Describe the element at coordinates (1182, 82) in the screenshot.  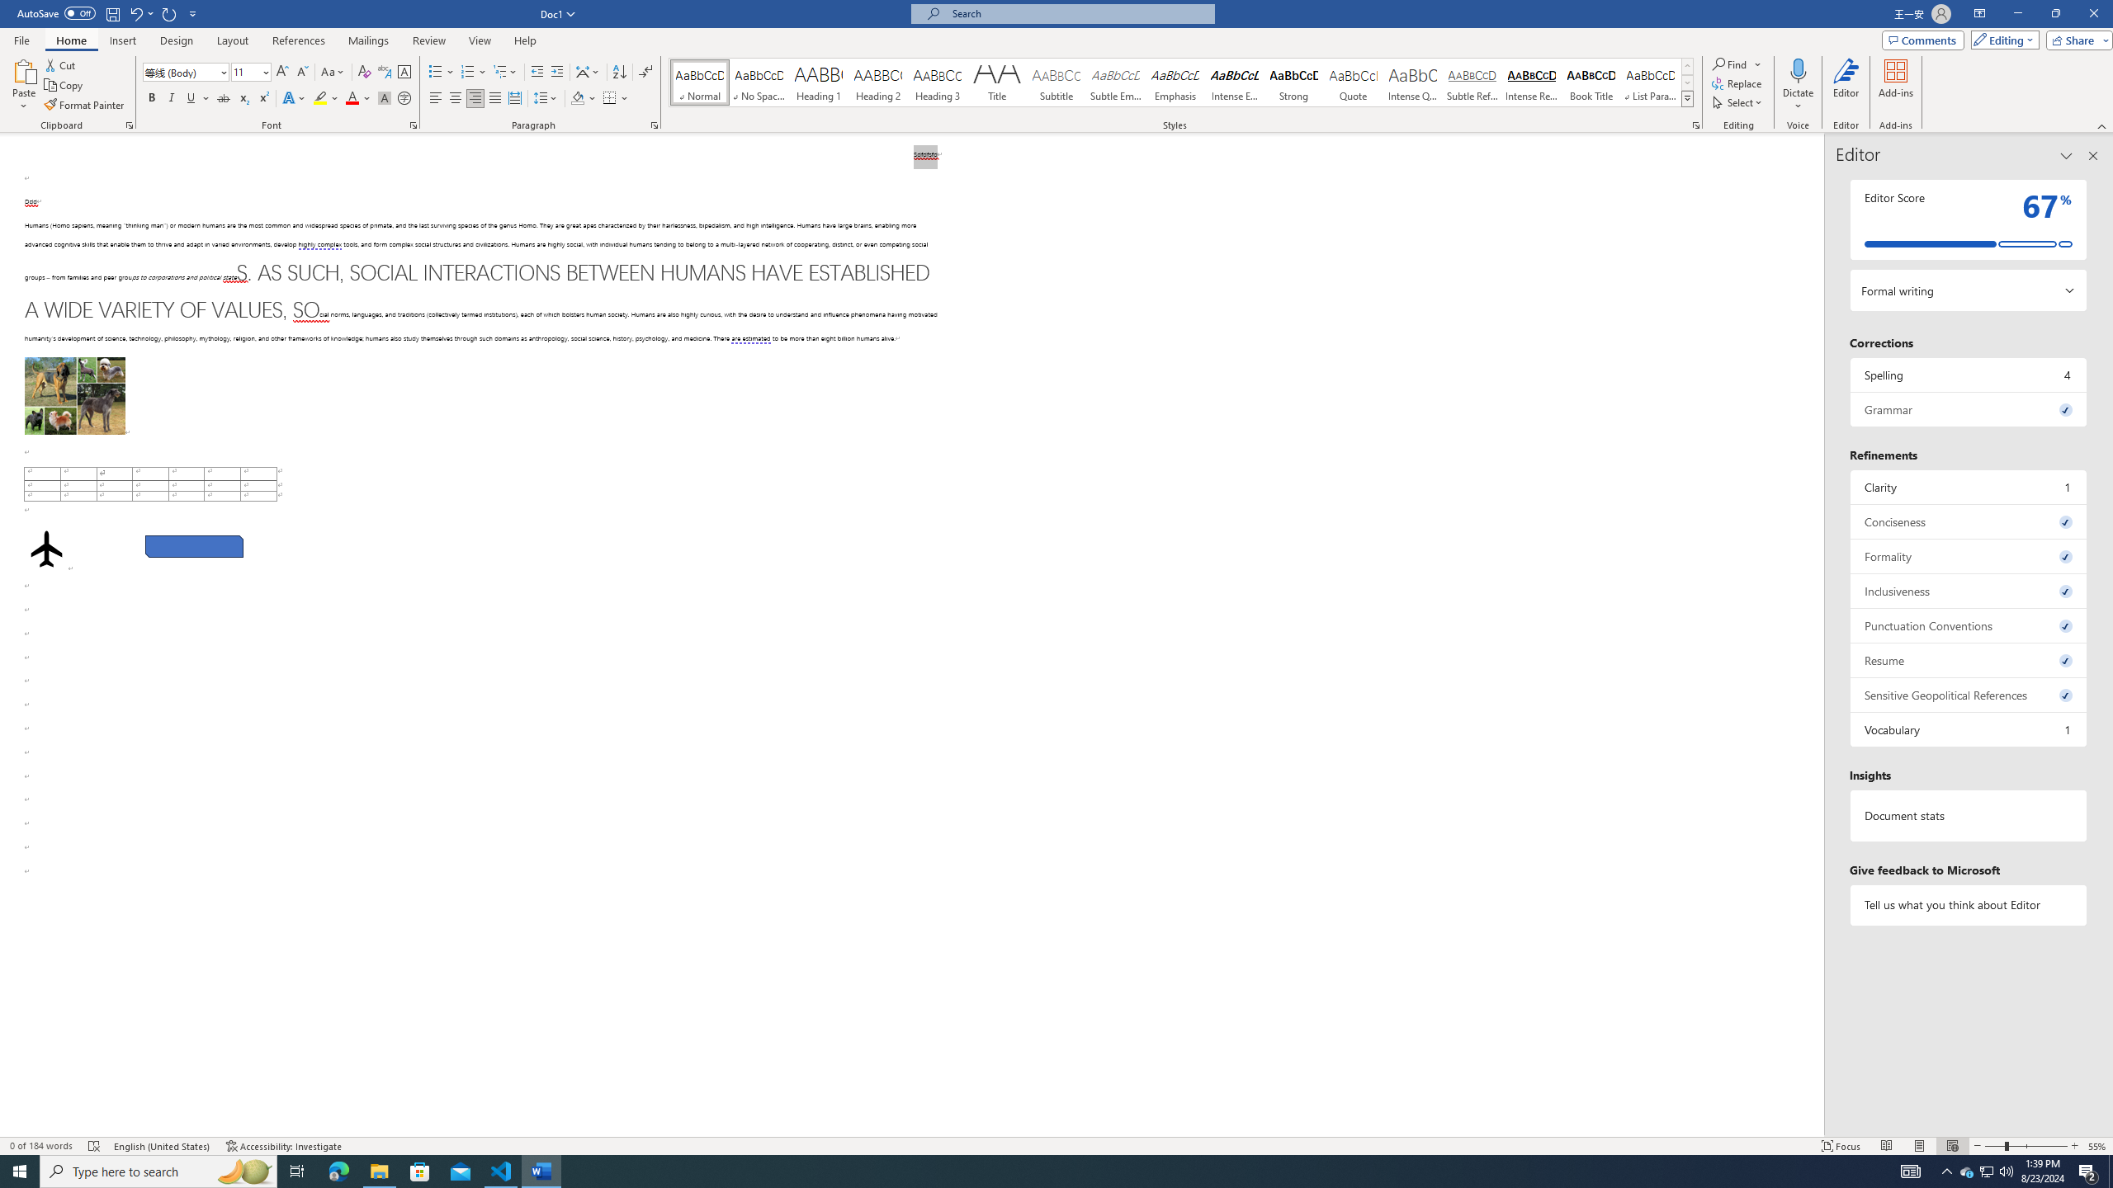
I see `AutomationID: QuickStylesGallery` at that location.